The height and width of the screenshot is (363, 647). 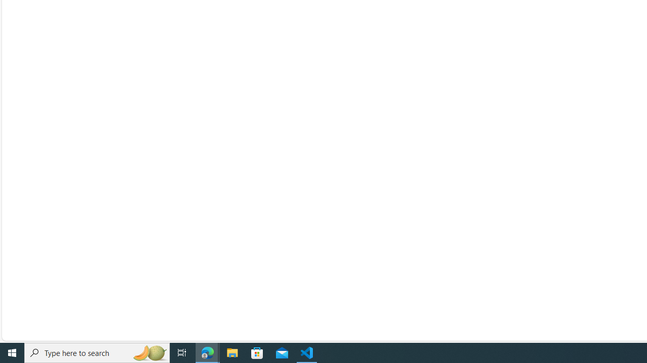 What do you see at coordinates (265, 268) in the screenshot?
I see `Explore Microsoft products What's new` at bounding box center [265, 268].